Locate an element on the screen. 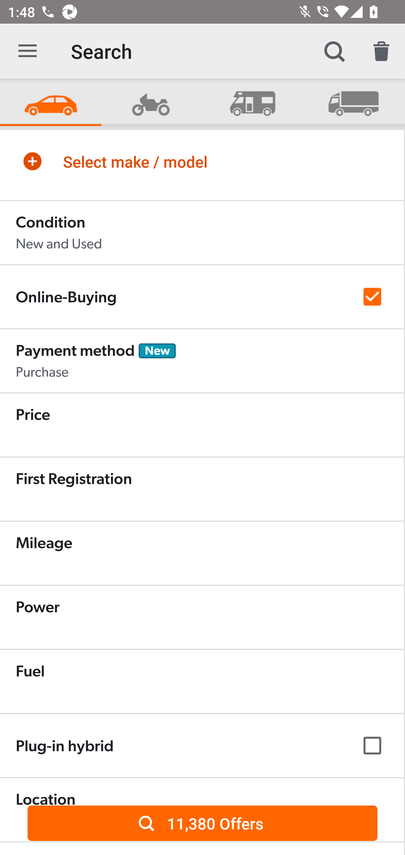 The height and width of the screenshot is (855, 405). Payment method New Purchase is located at coordinates (202, 361).